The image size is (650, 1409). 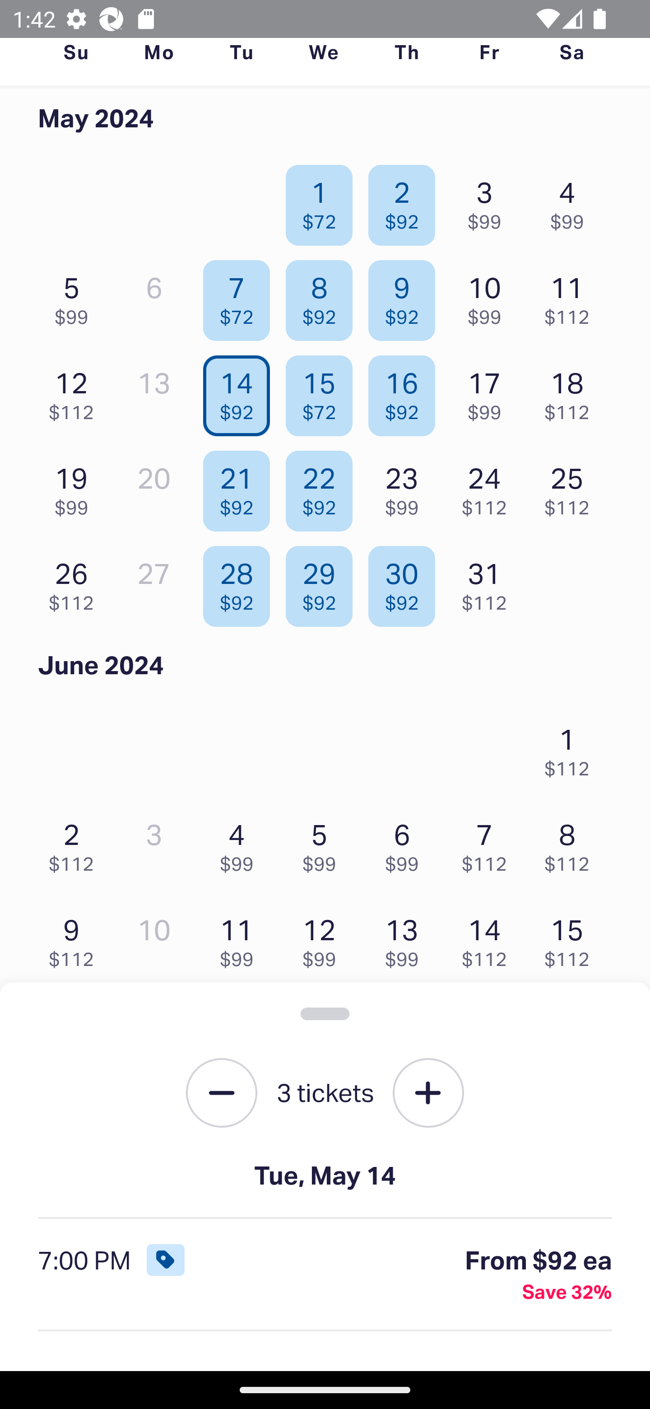 I want to click on 17 $99, so click(x=489, y=392).